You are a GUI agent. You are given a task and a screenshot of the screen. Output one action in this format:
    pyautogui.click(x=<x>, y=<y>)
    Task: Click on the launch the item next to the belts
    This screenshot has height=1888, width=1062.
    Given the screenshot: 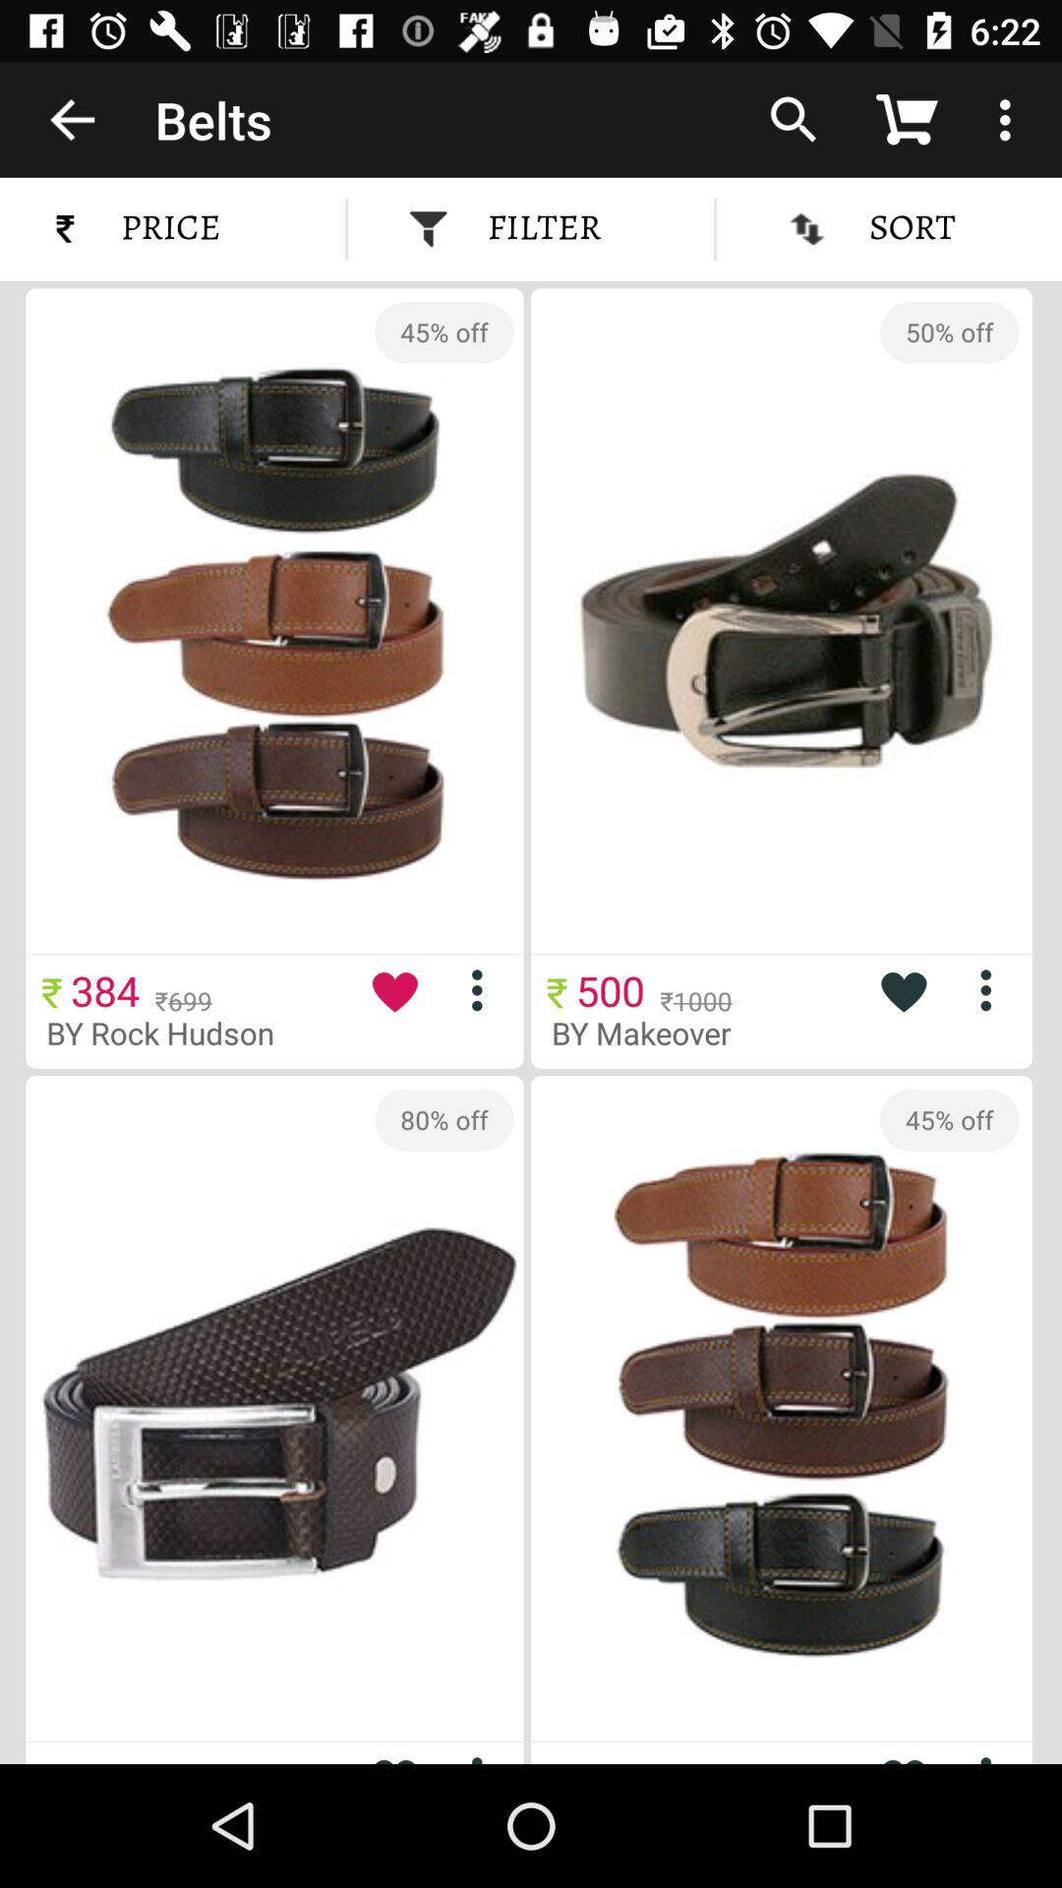 What is the action you would take?
    pyautogui.click(x=72, y=119)
    